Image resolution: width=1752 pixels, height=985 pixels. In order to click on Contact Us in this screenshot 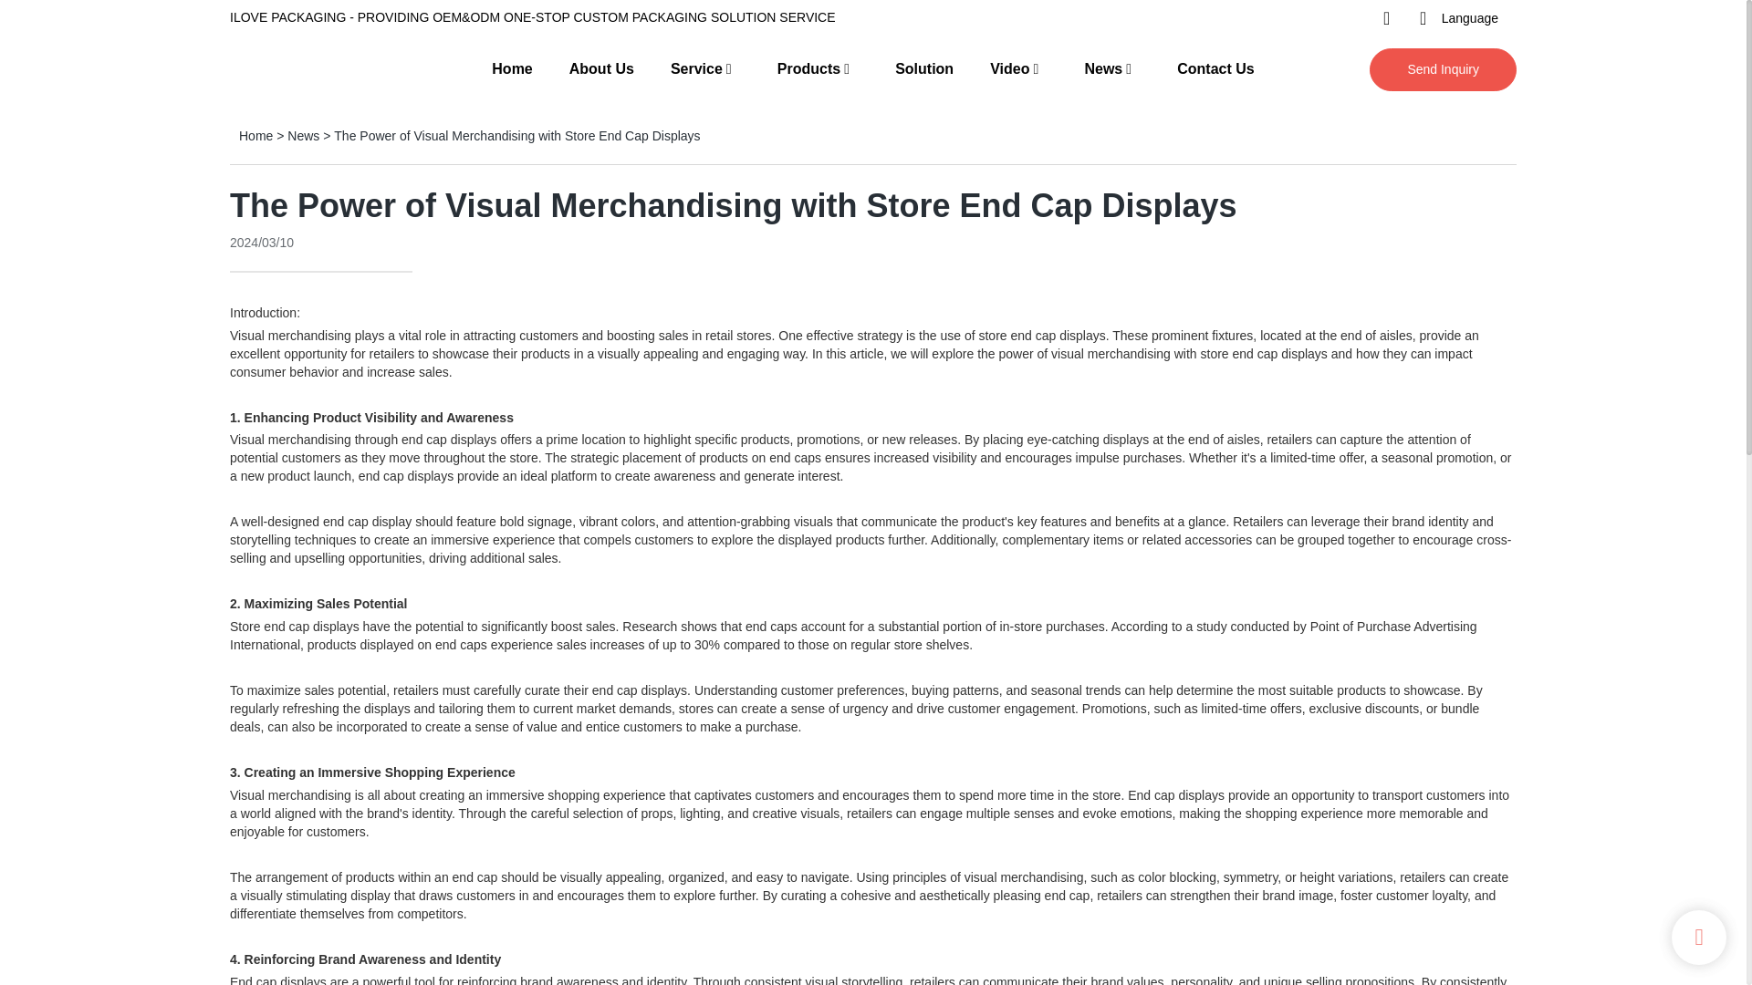, I will do `click(1215, 69)`.